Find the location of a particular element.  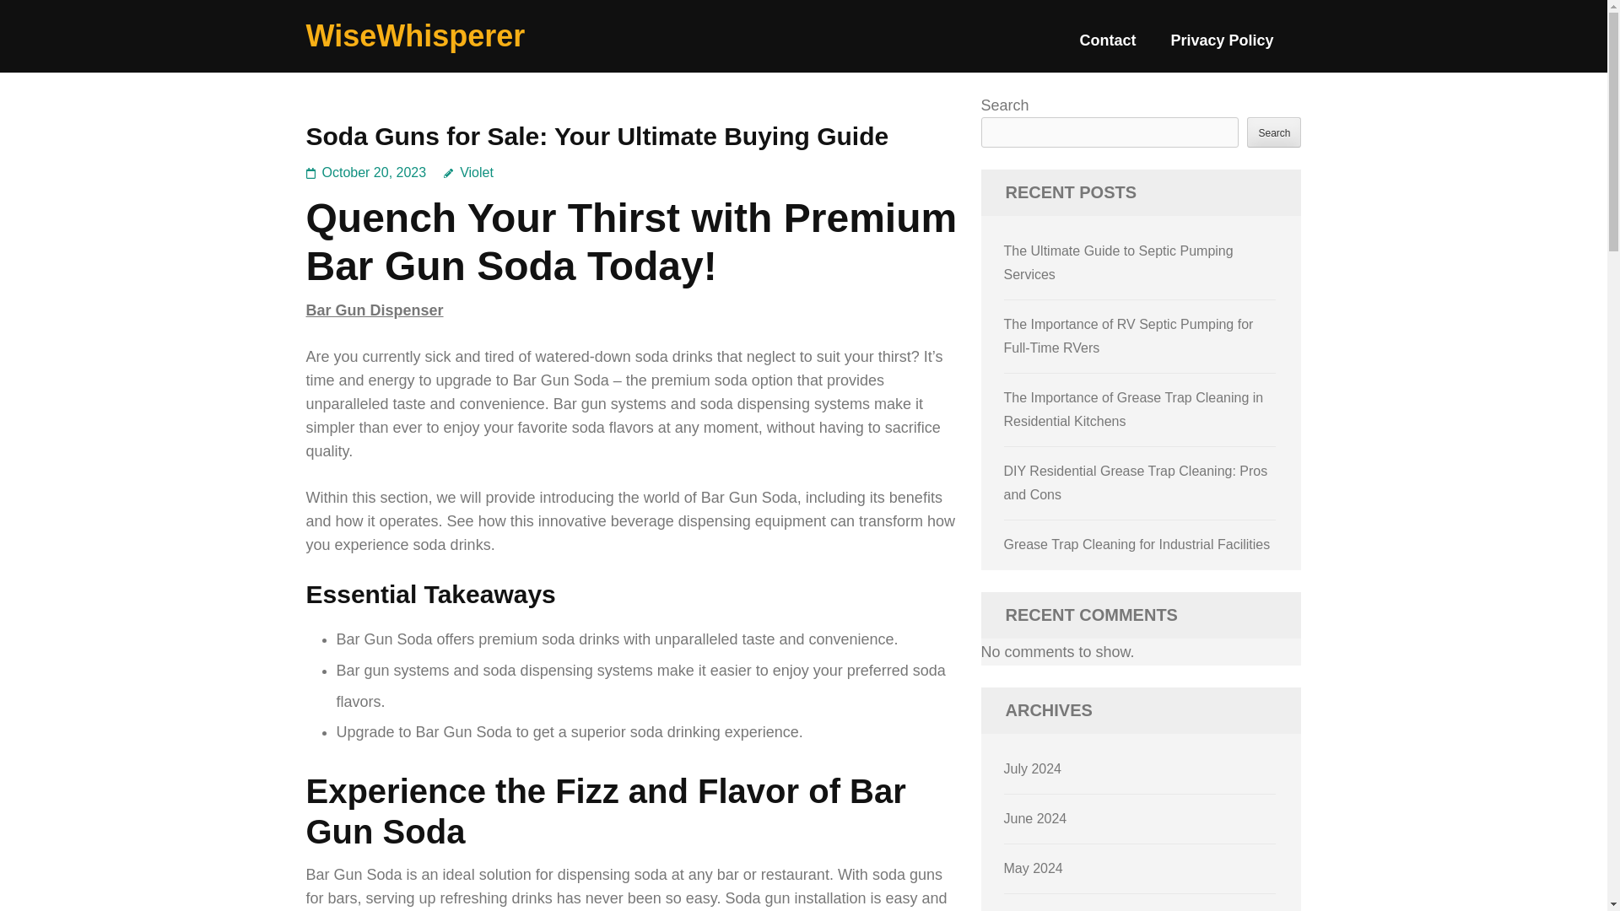

Search is located at coordinates (1274, 132).